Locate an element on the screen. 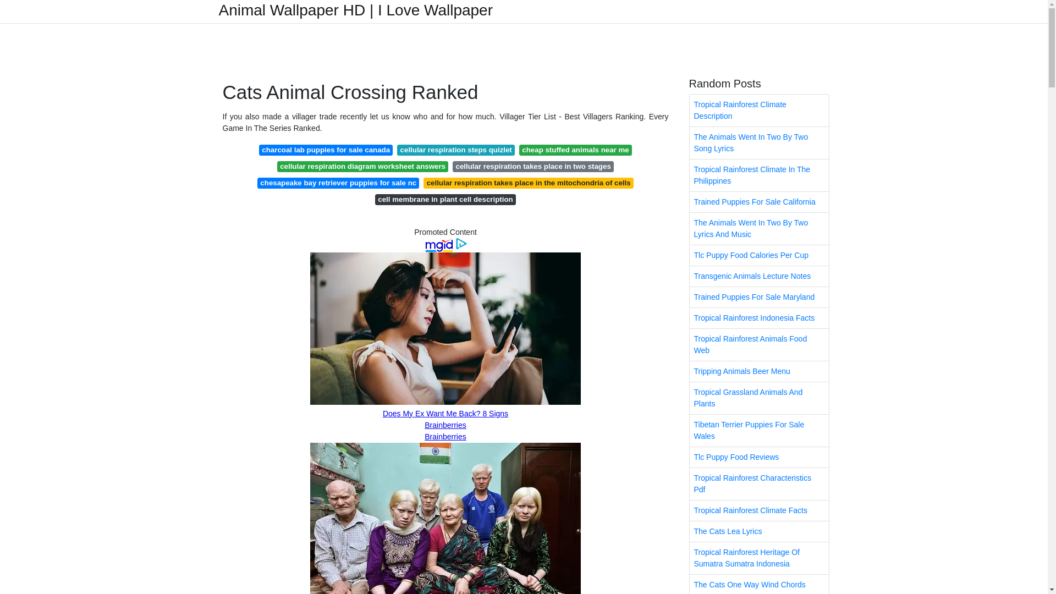 This screenshot has height=594, width=1056. Tropical Rainforest Indonesia Facts is located at coordinates (759, 318).